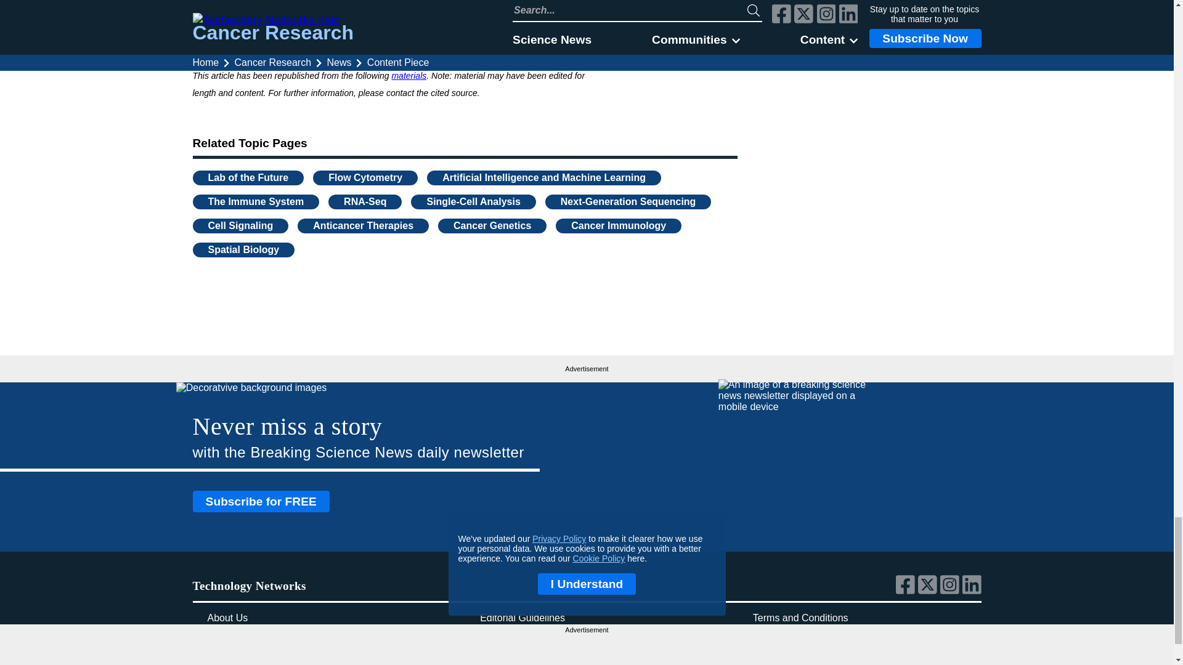 This screenshot has width=1183, height=665. Describe the element at coordinates (906, 591) in the screenshot. I see `Link to Technology Networks' facebook page` at that location.